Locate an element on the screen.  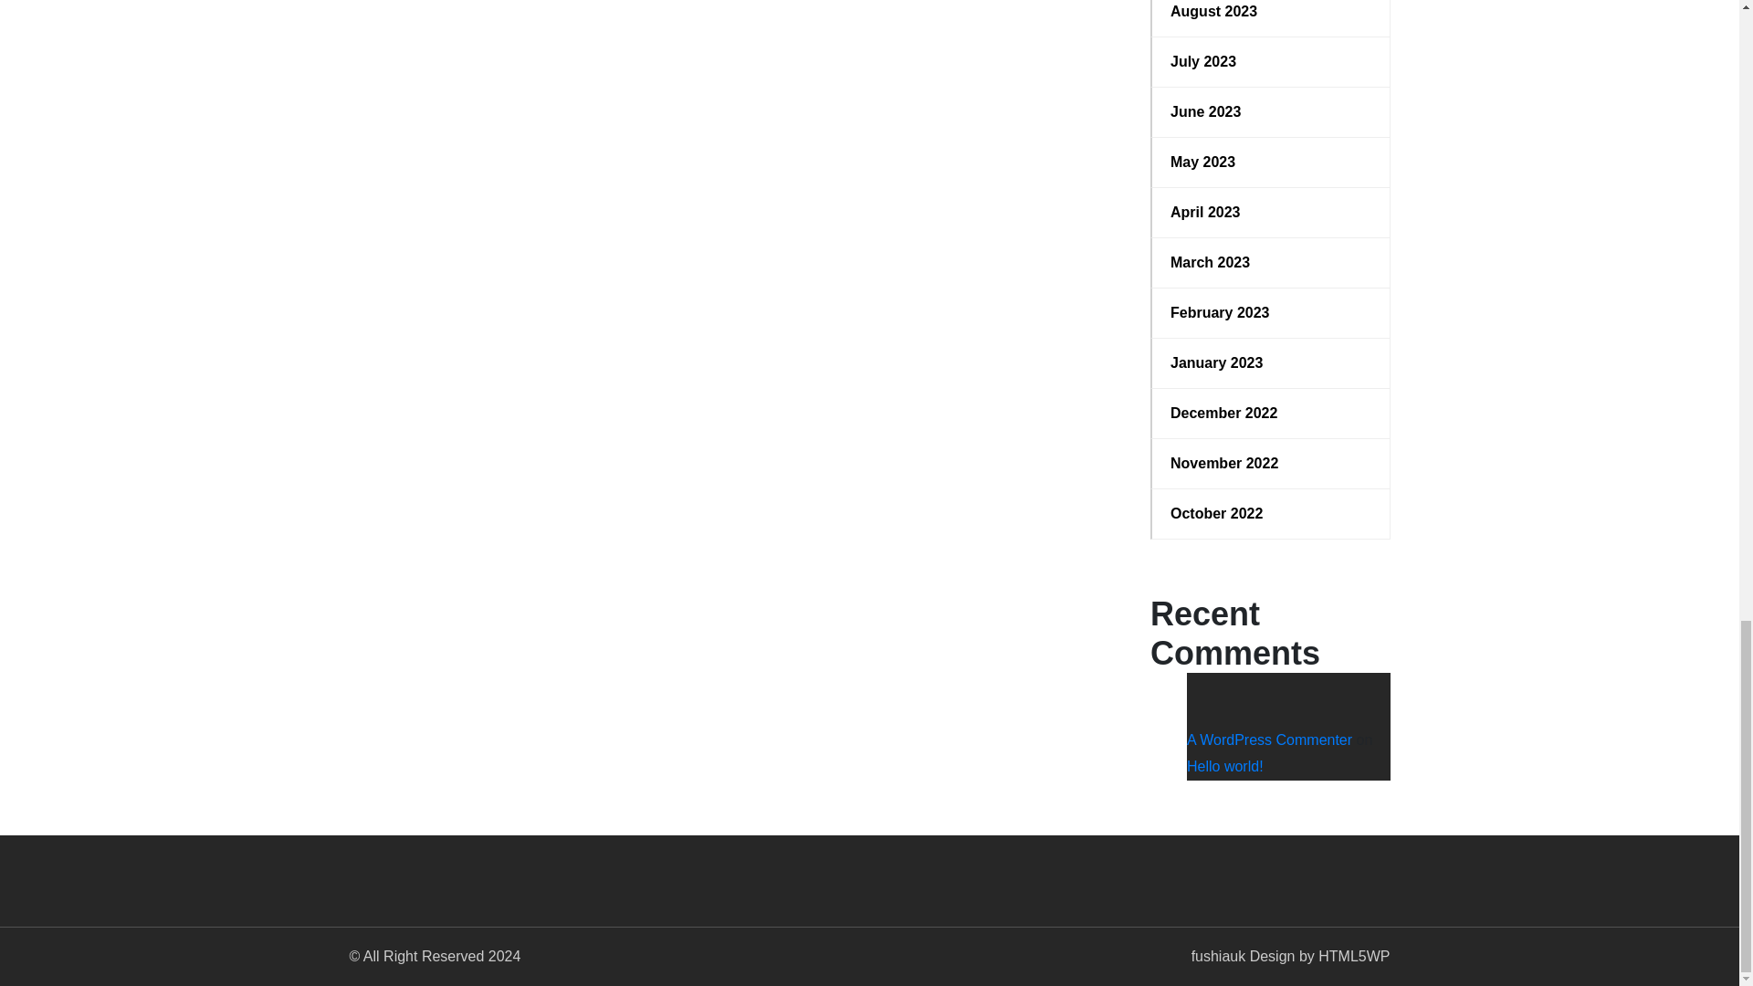
June 2023 is located at coordinates (1271, 112).